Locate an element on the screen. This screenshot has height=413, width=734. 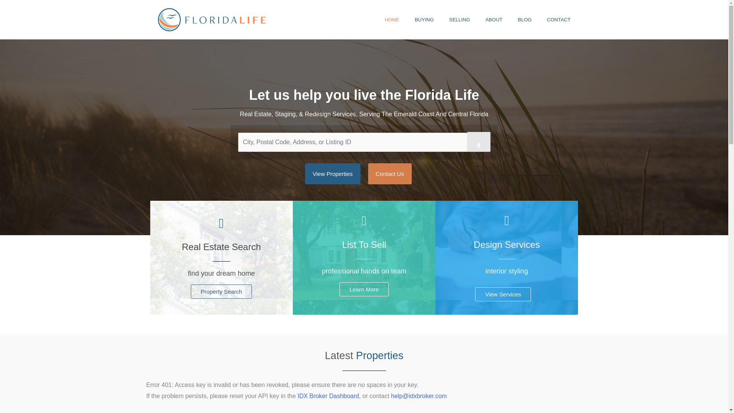
Search is located at coordinates (479, 141).